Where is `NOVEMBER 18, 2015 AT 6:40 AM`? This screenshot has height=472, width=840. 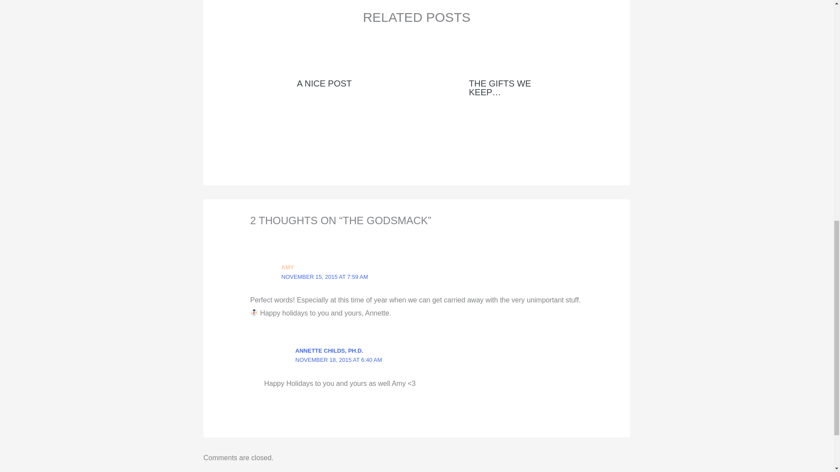 NOVEMBER 18, 2015 AT 6:40 AM is located at coordinates (339, 360).